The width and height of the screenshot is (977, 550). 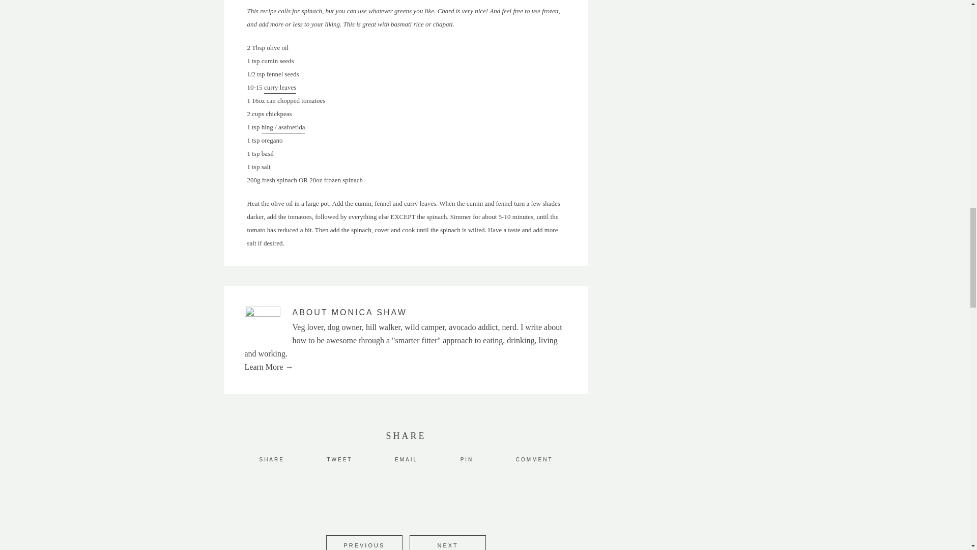 What do you see at coordinates (271, 459) in the screenshot?
I see `SHARE` at bounding box center [271, 459].